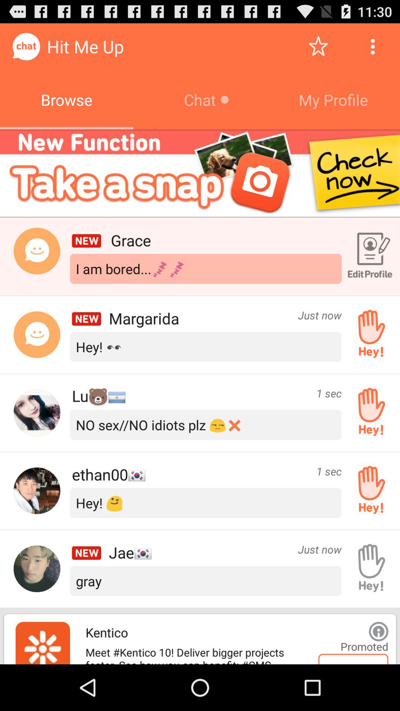 This screenshot has height=711, width=400. Describe the element at coordinates (369, 491) in the screenshot. I see `send poke message` at that location.